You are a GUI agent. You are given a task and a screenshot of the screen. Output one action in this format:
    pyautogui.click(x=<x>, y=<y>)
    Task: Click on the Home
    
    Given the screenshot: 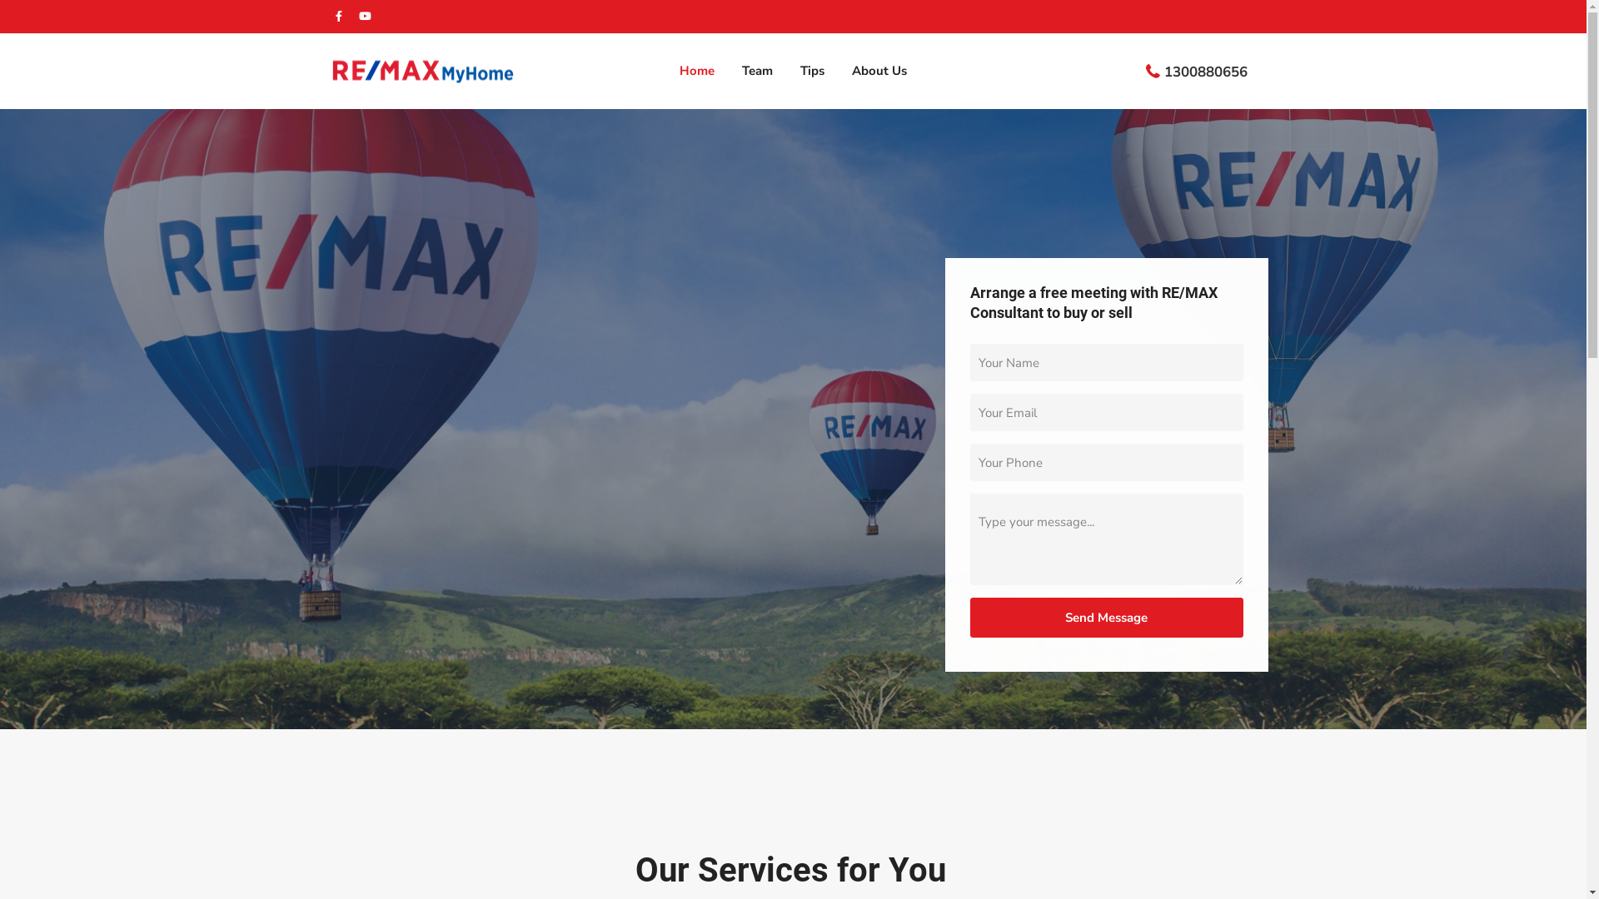 What is the action you would take?
    pyautogui.click(x=697, y=71)
    